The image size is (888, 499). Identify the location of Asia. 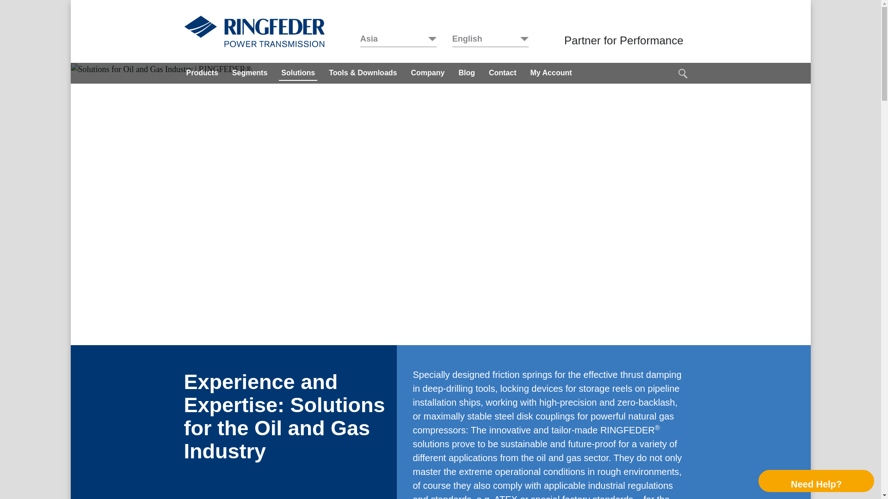
(399, 40).